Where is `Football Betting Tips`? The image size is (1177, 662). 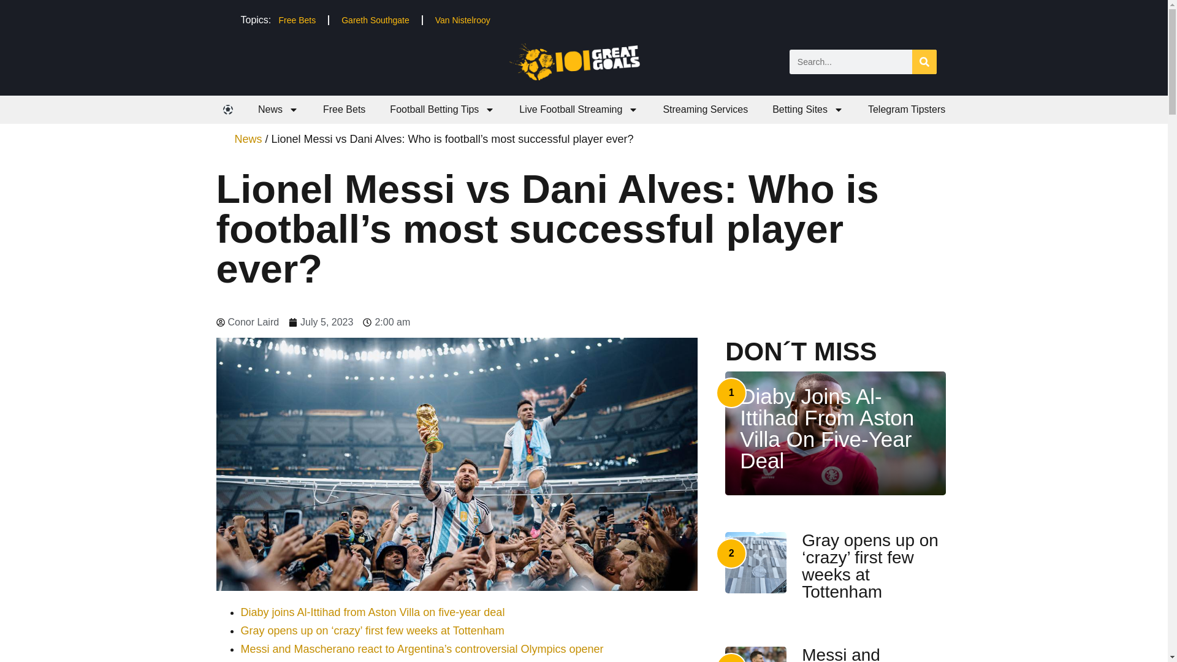 Football Betting Tips is located at coordinates (443, 109).